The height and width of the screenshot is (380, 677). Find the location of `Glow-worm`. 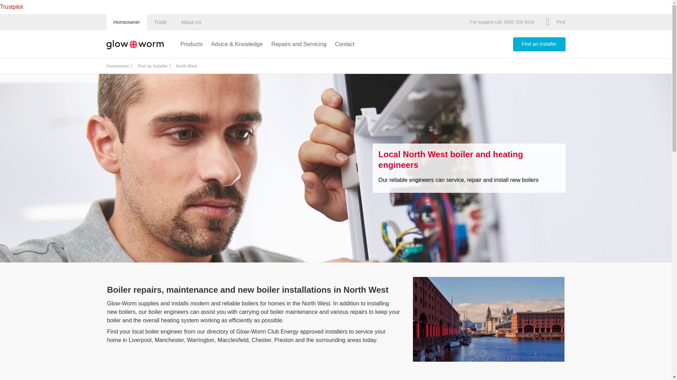

Glow-worm is located at coordinates (135, 44).